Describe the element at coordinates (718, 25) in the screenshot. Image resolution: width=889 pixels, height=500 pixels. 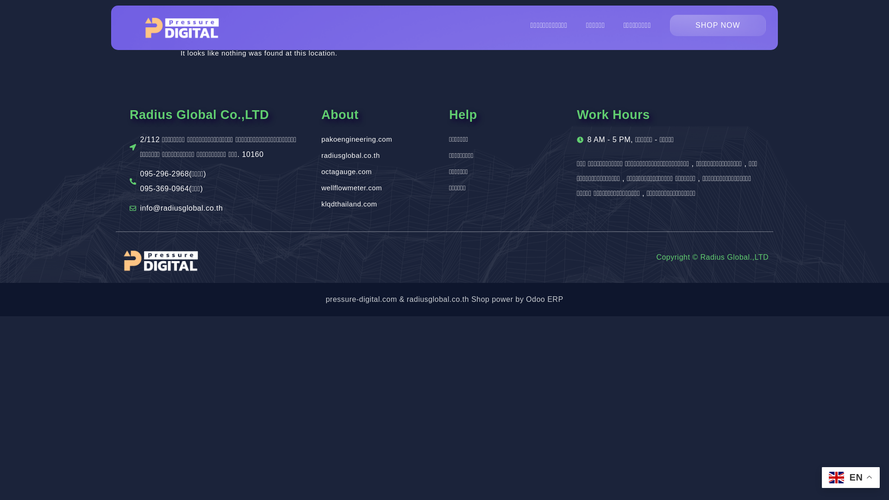
I see `SHOP NOW` at that location.